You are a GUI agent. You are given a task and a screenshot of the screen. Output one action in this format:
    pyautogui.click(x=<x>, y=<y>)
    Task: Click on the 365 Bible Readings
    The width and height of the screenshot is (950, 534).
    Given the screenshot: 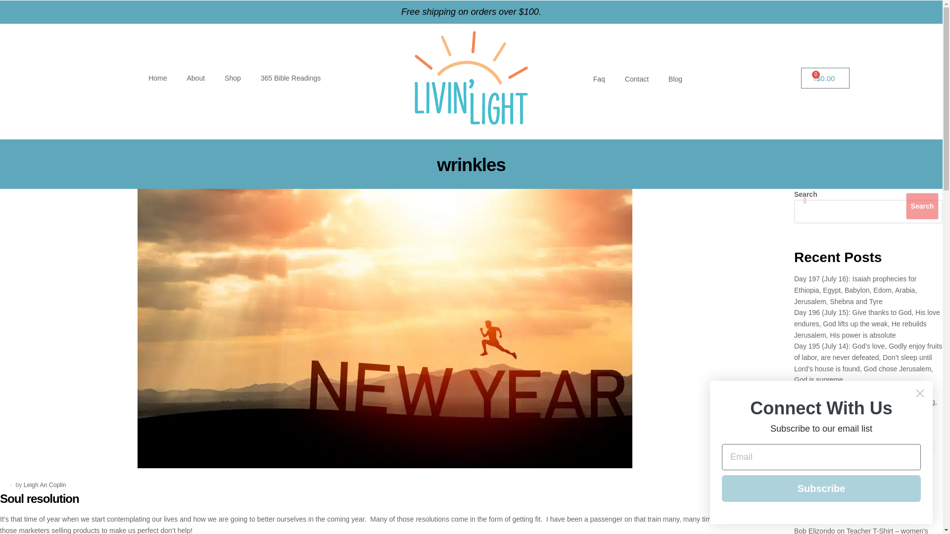 What is the action you would take?
    pyautogui.click(x=290, y=78)
    